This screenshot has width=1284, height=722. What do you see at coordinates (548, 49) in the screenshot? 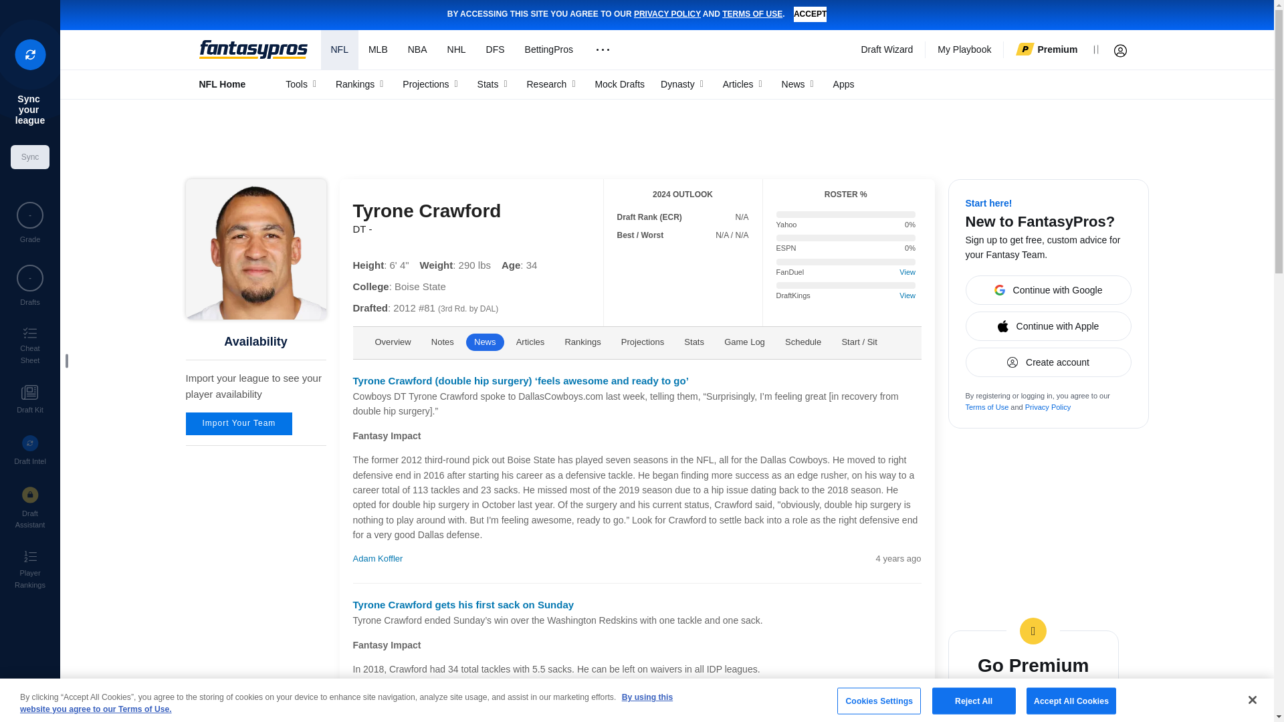
I see `BettingPros` at bounding box center [548, 49].